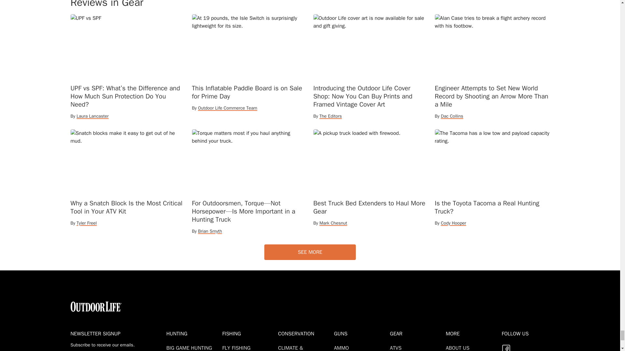  Describe the element at coordinates (238, 348) in the screenshot. I see `Fly Fishing` at that location.